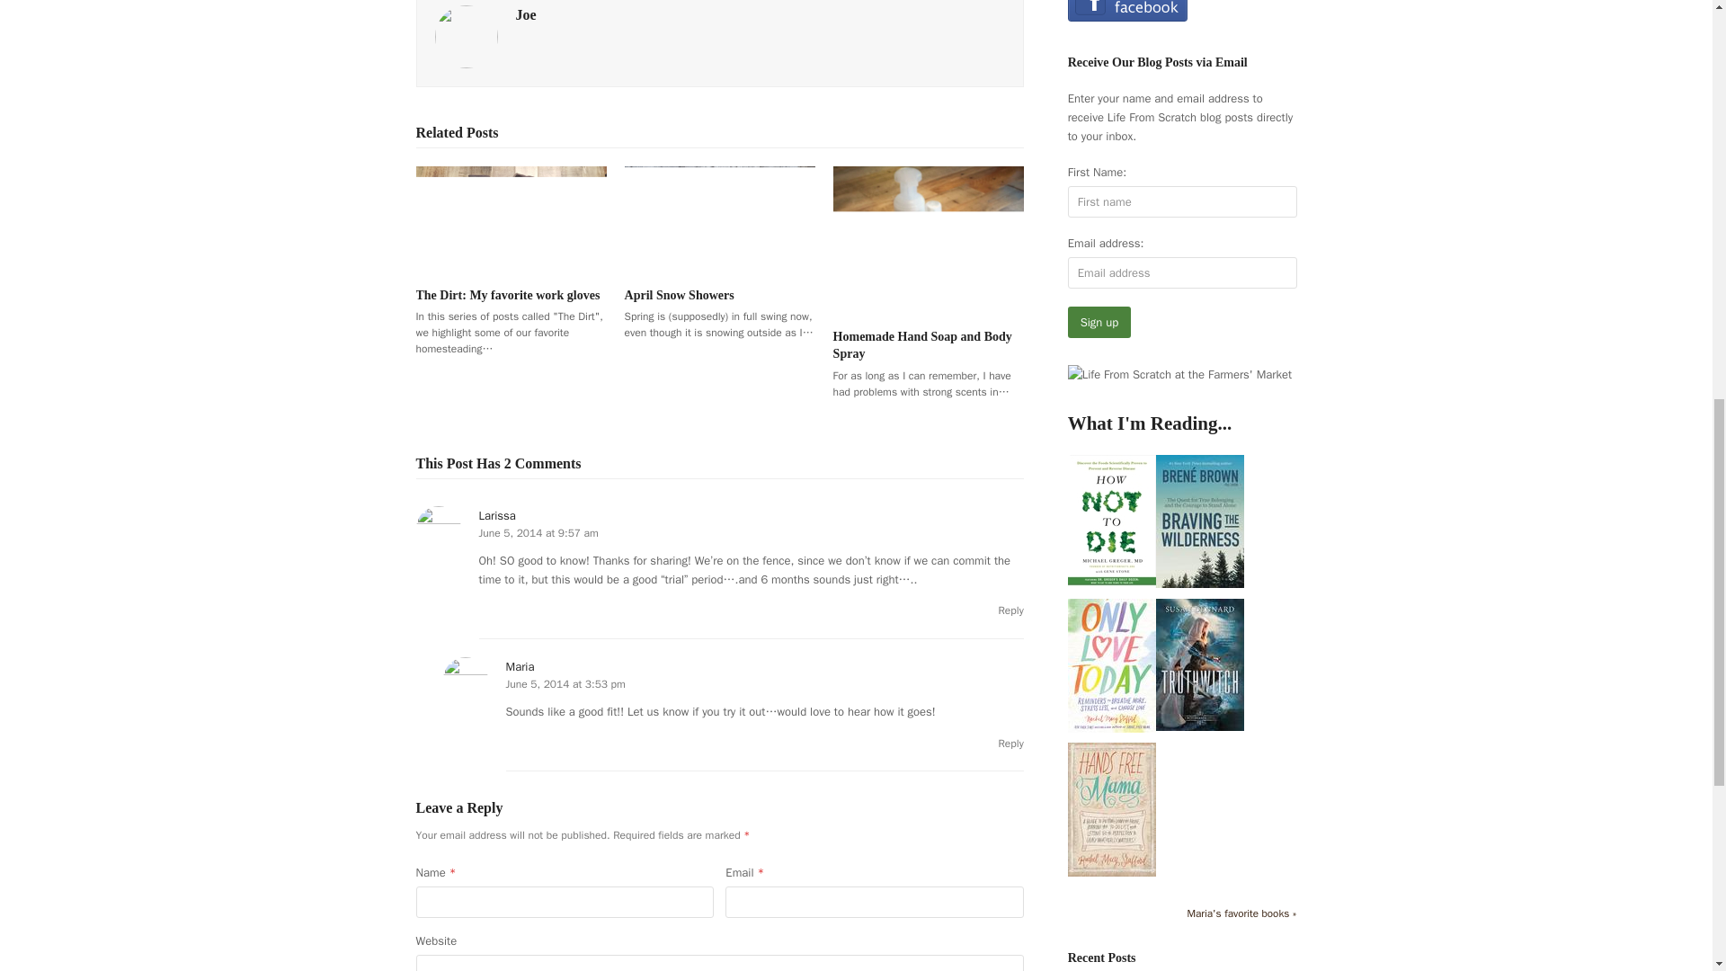 The image size is (1726, 971). I want to click on April Snow Showers, so click(680, 295).